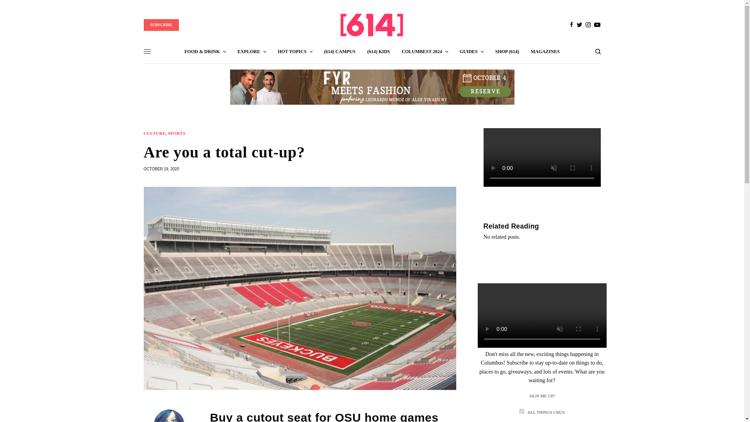  What do you see at coordinates (252, 52) in the screenshot?
I see `EXPLORE` at bounding box center [252, 52].